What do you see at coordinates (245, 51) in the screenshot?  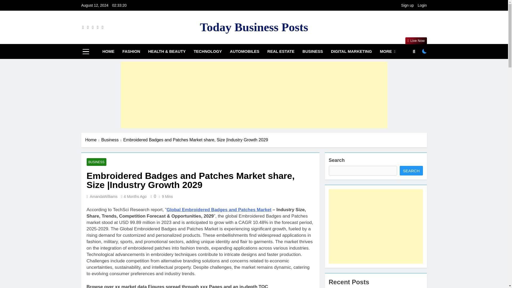 I see `AUTOMOBILES` at bounding box center [245, 51].